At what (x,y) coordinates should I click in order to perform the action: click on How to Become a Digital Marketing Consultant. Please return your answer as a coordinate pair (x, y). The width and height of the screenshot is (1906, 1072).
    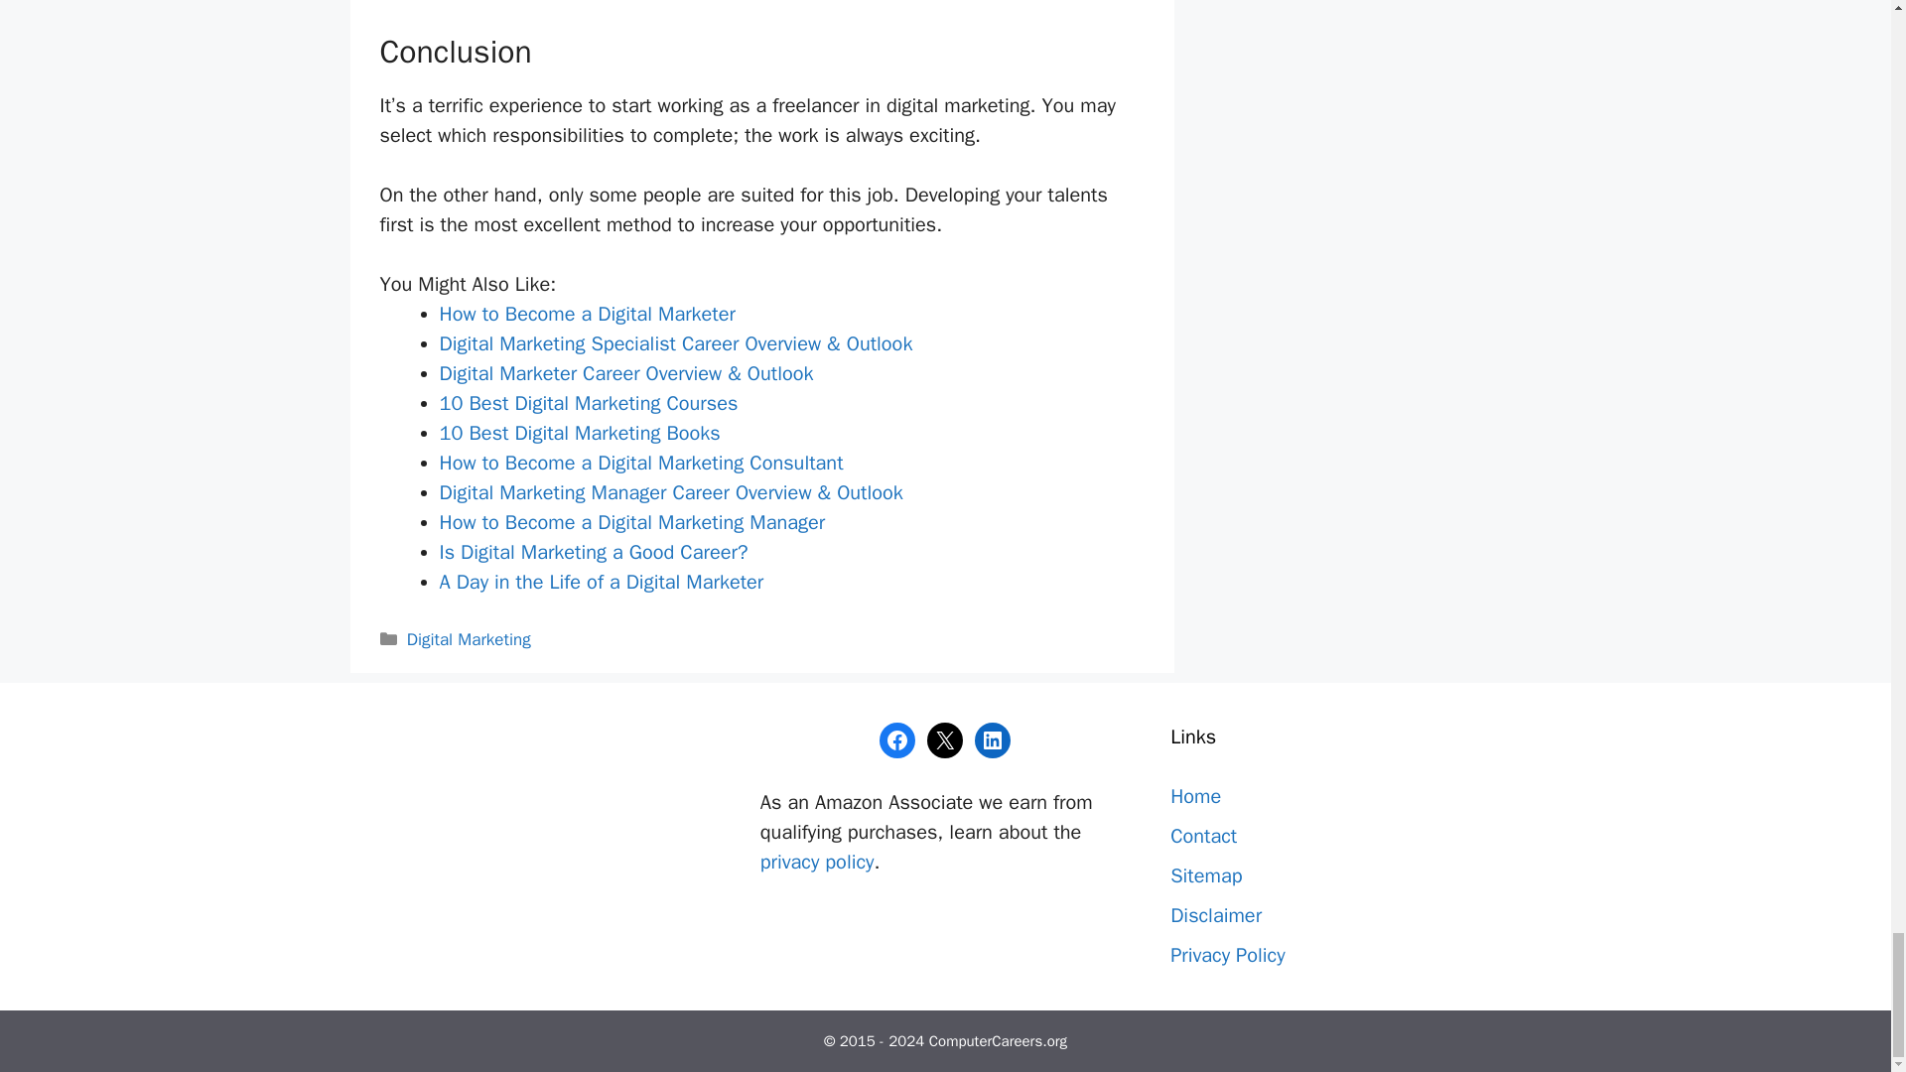
    Looking at the image, I should click on (639, 463).